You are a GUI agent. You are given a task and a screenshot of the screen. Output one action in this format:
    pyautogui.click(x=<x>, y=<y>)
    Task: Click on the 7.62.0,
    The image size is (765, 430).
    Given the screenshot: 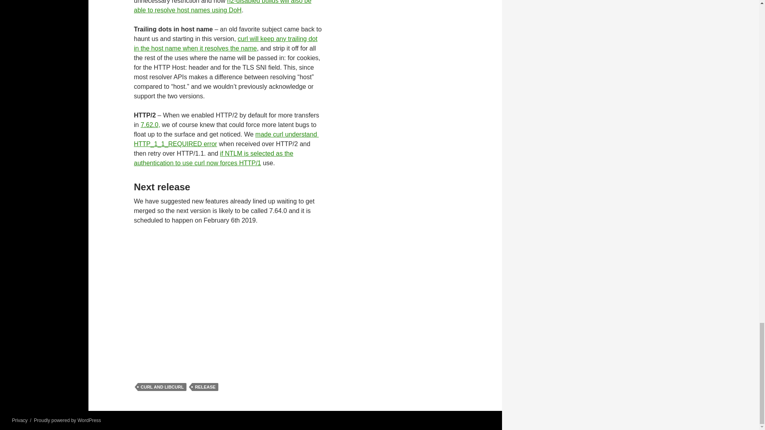 What is the action you would take?
    pyautogui.click(x=150, y=124)
    